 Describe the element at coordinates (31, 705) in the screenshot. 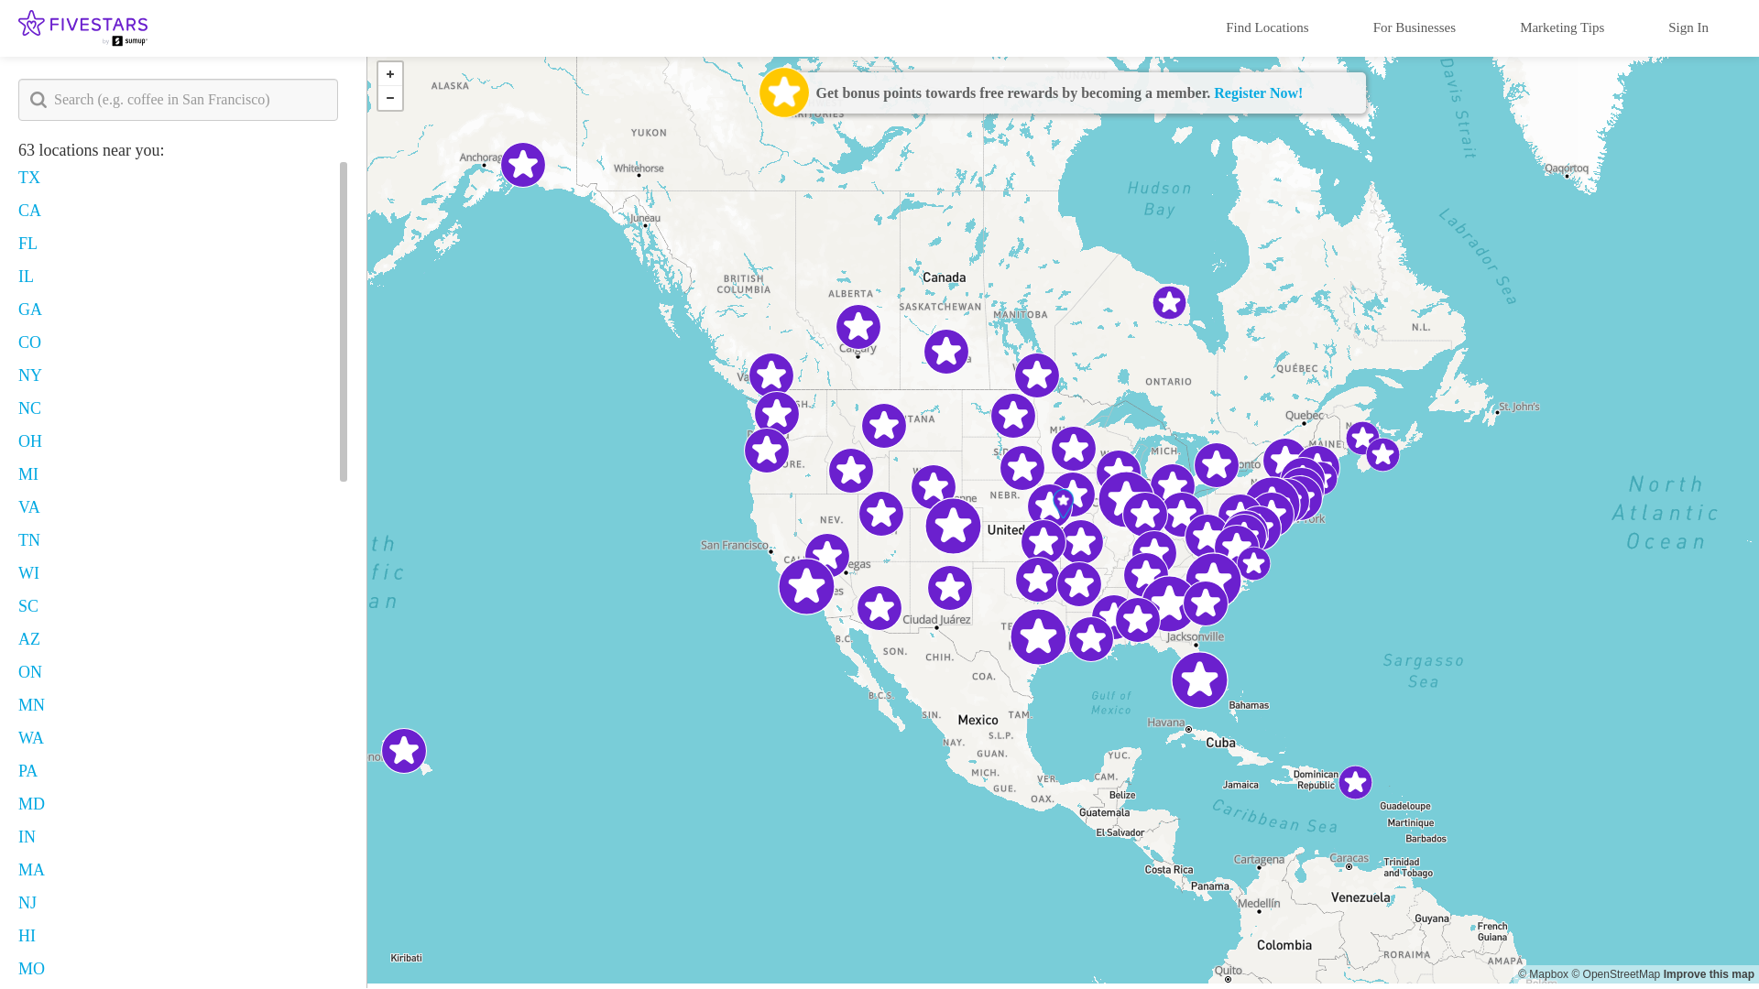

I see `MN` at that location.